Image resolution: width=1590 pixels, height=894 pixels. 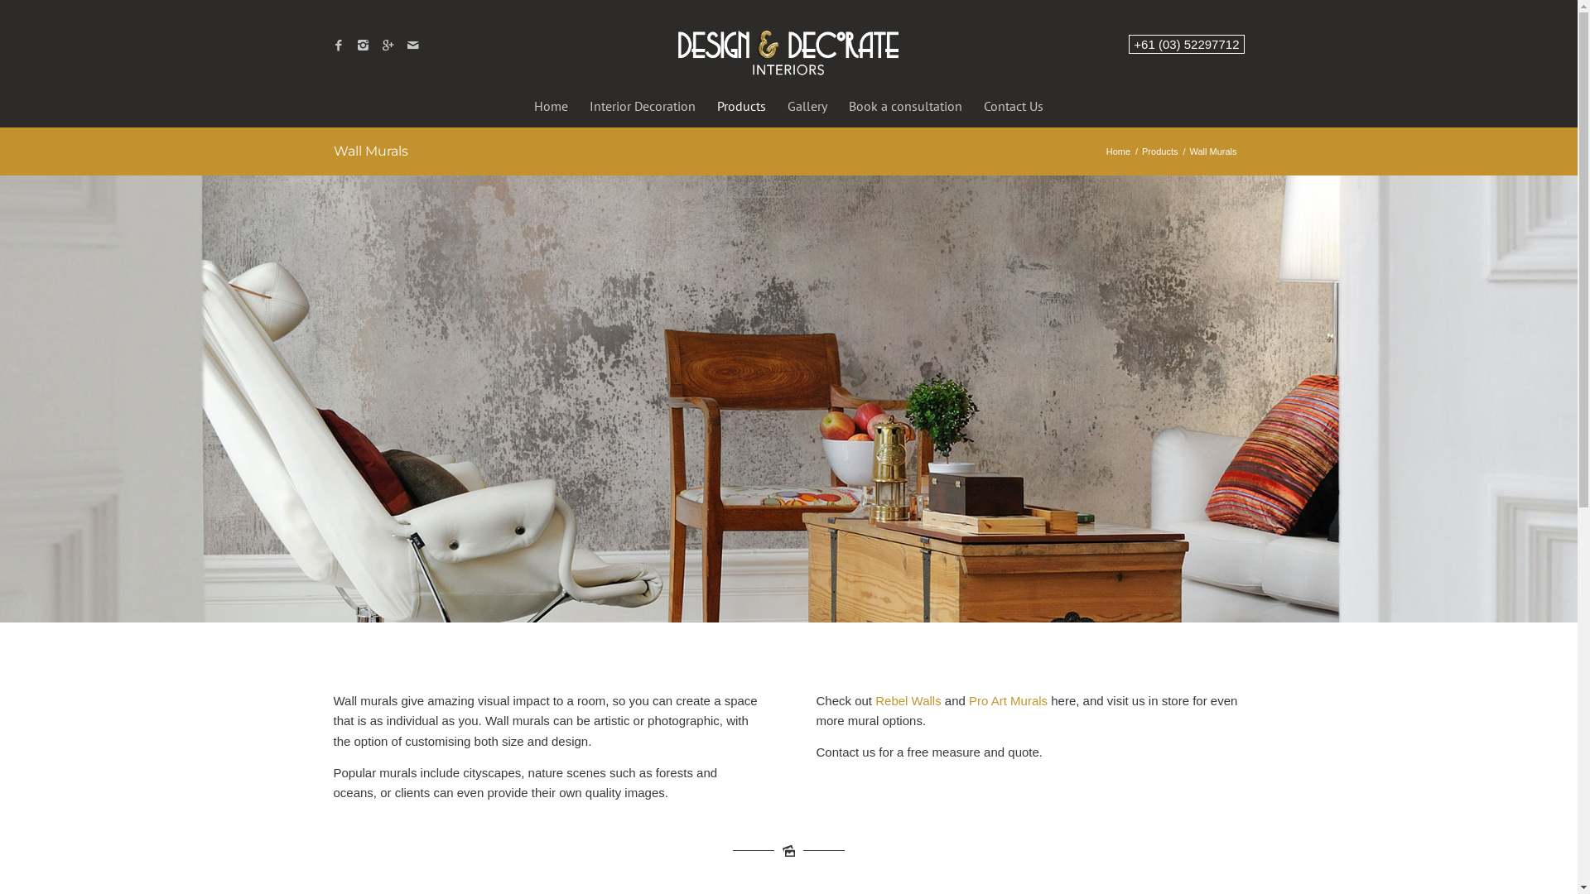 What do you see at coordinates (1159, 152) in the screenshot?
I see `Products` at bounding box center [1159, 152].